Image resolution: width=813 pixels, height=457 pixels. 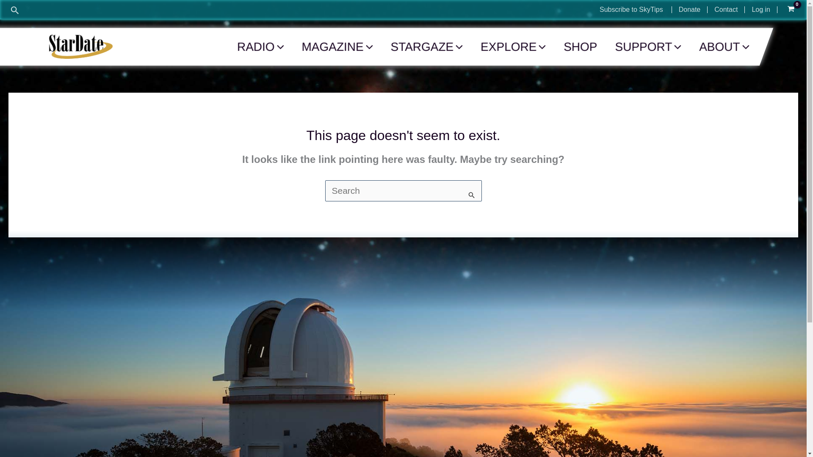 I want to click on RADIO, so click(x=260, y=46).